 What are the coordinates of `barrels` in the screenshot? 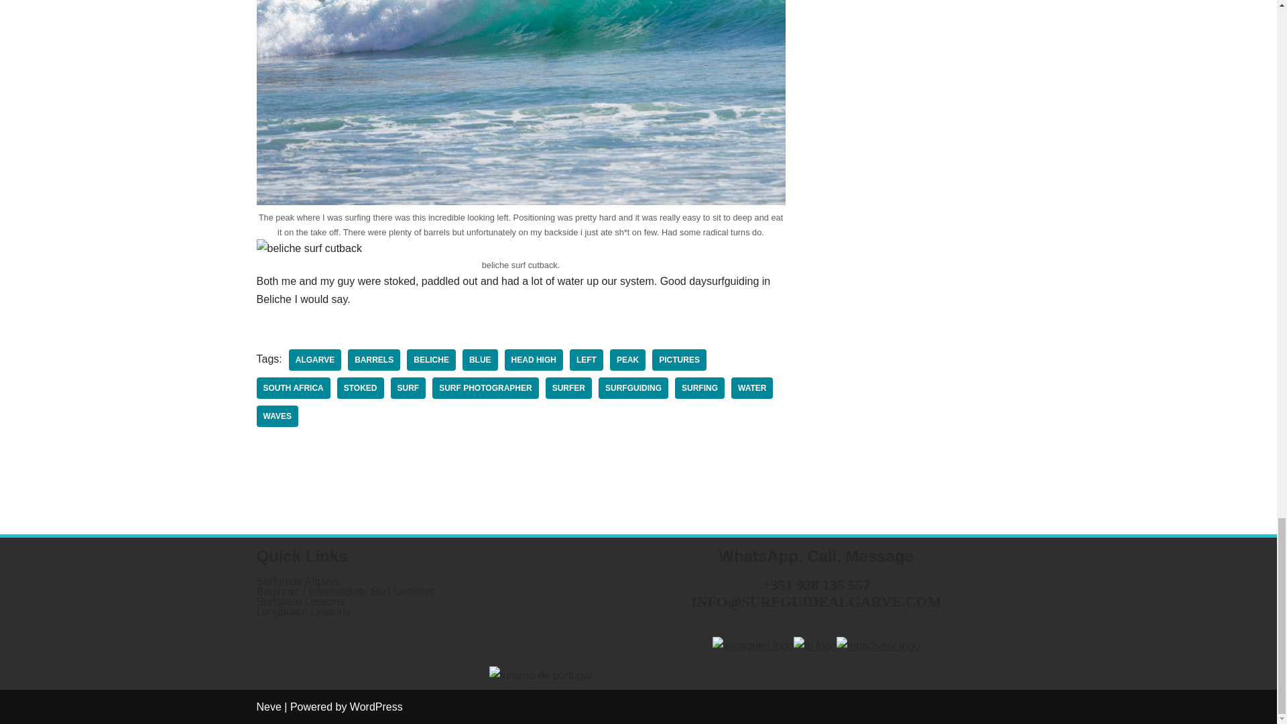 It's located at (374, 359).